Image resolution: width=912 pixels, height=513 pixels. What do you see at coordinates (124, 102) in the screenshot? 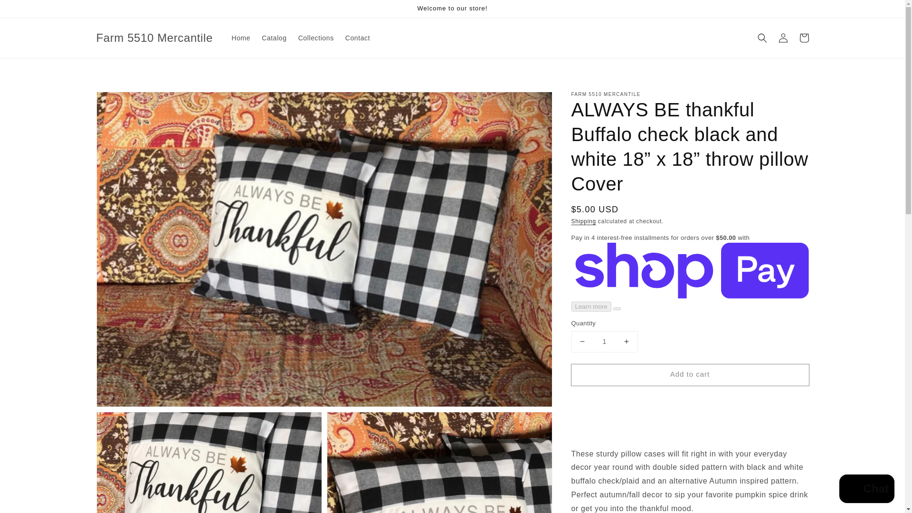
I see `Skip to product information` at bounding box center [124, 102].